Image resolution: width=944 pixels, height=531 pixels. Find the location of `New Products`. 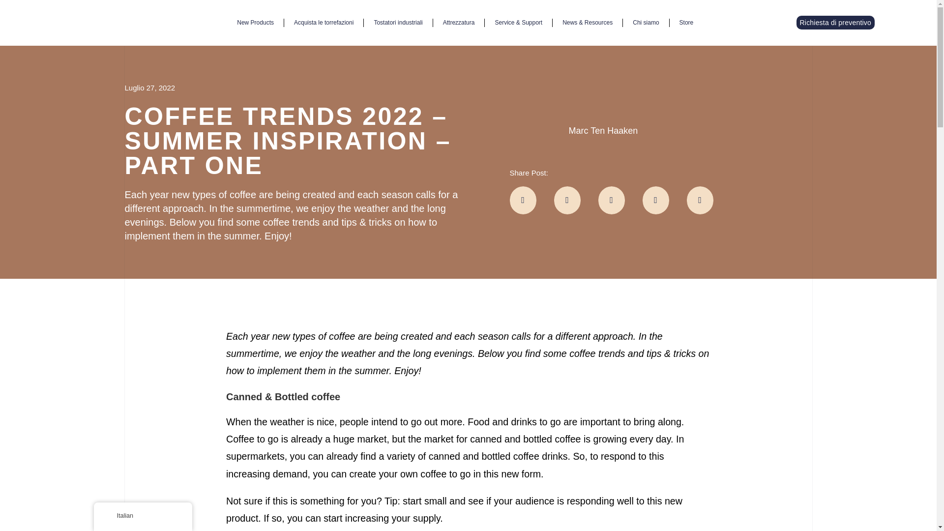

New Products is located at coordinates (256, 23).